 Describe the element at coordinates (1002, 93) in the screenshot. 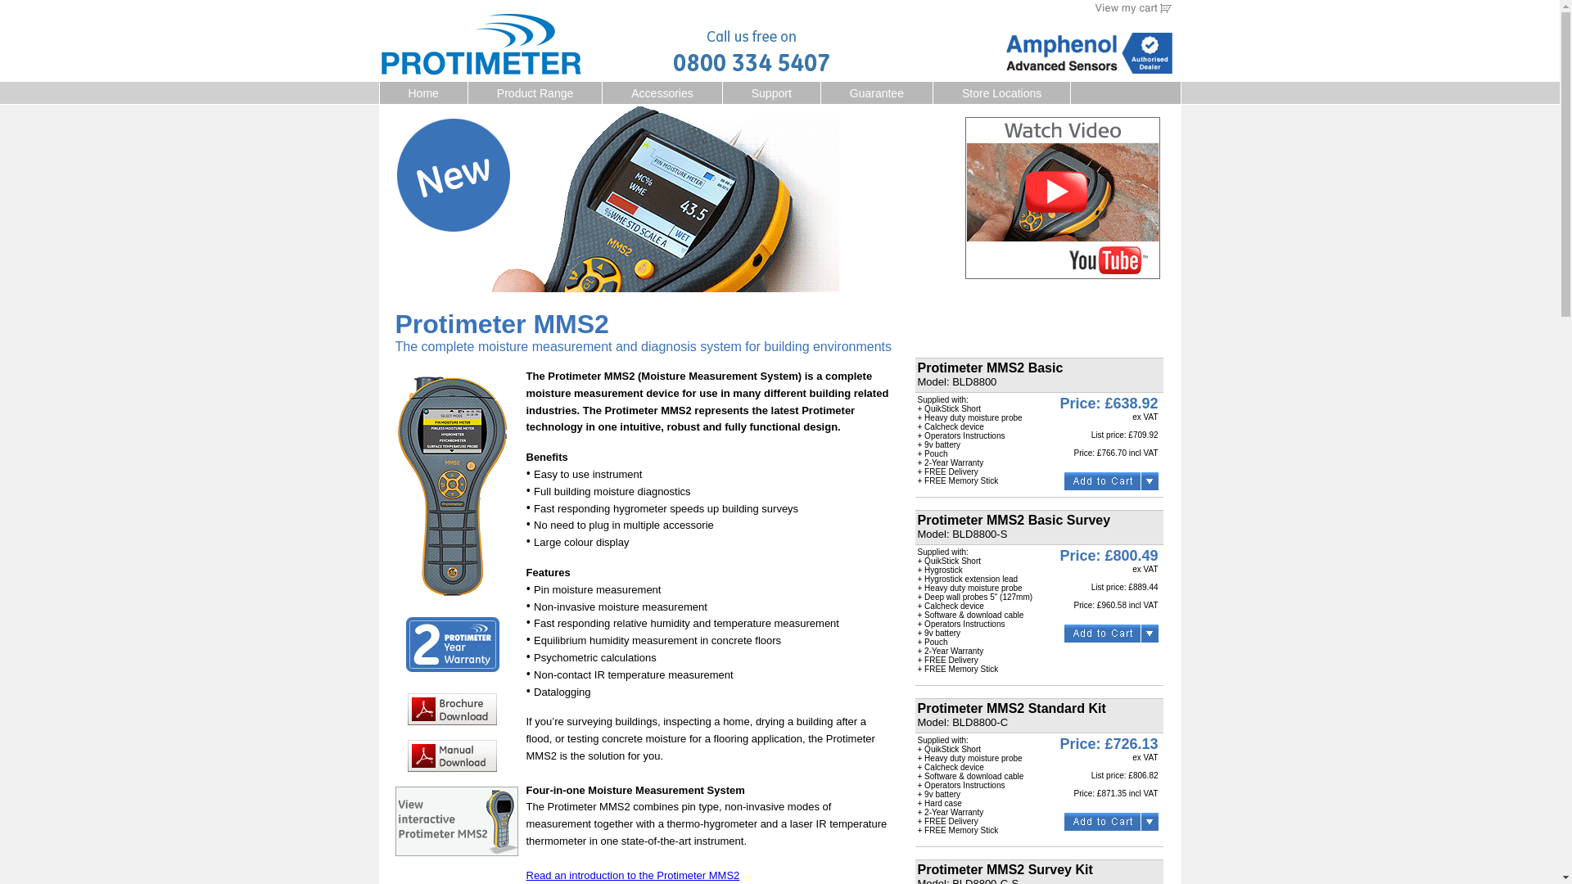

I see `Store Locations` at that location.